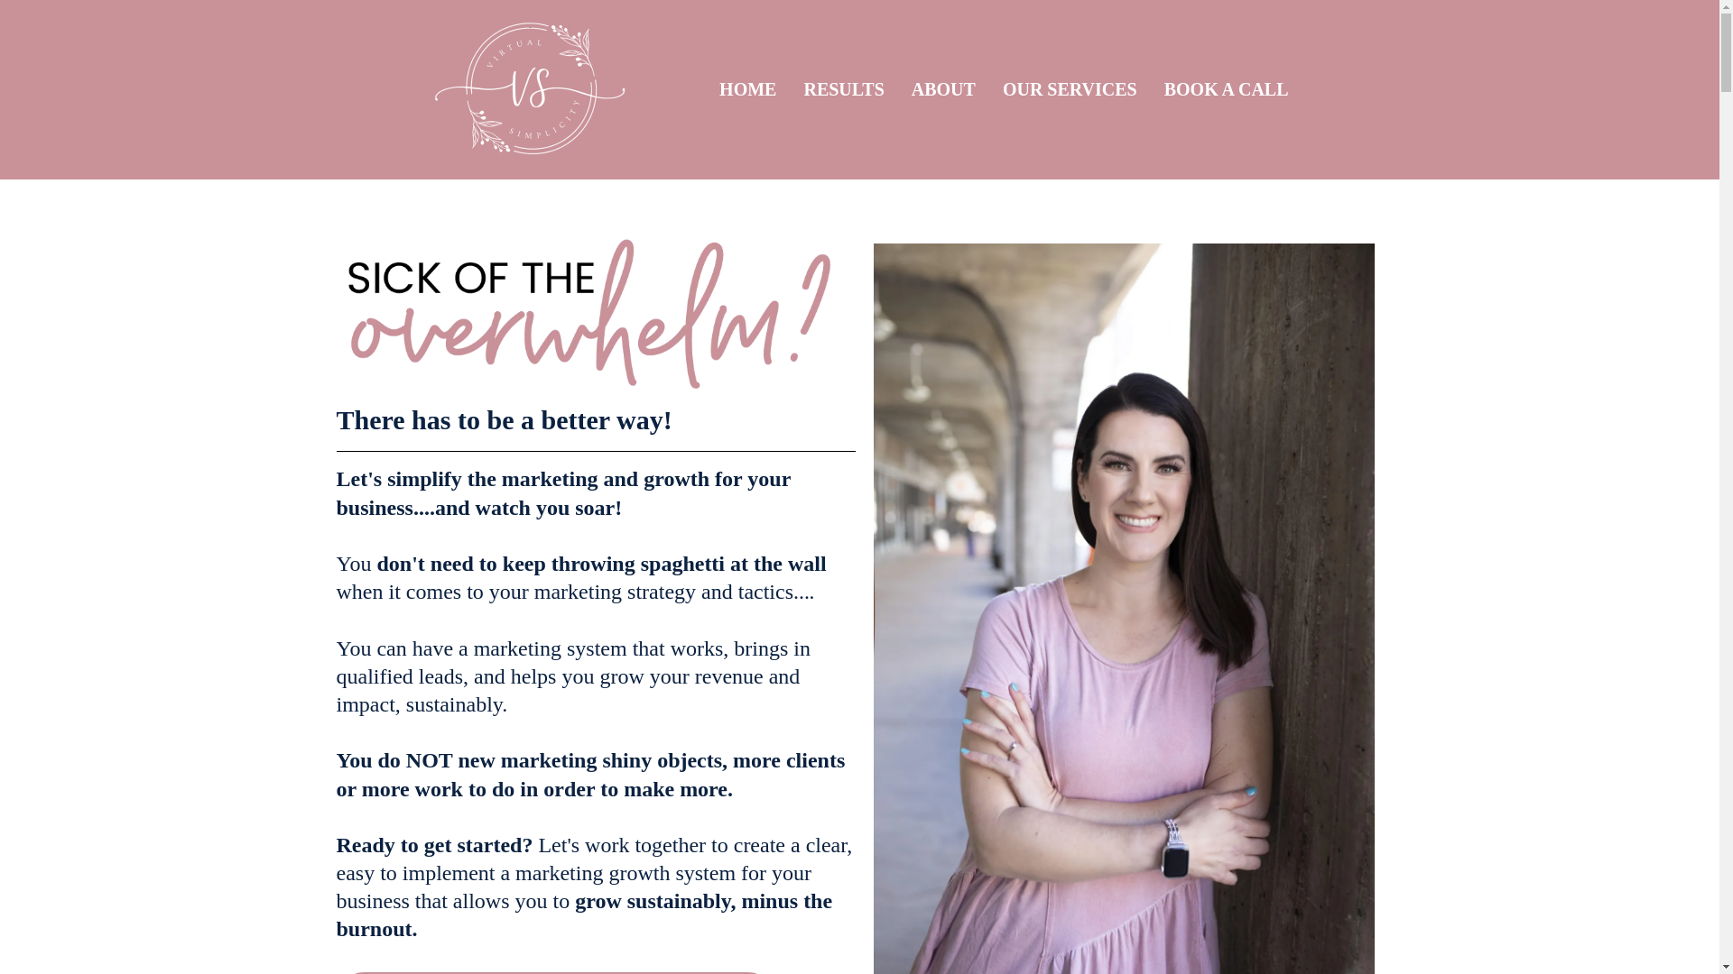  I want to click on OUR SERVICES, so click(1070, 89).